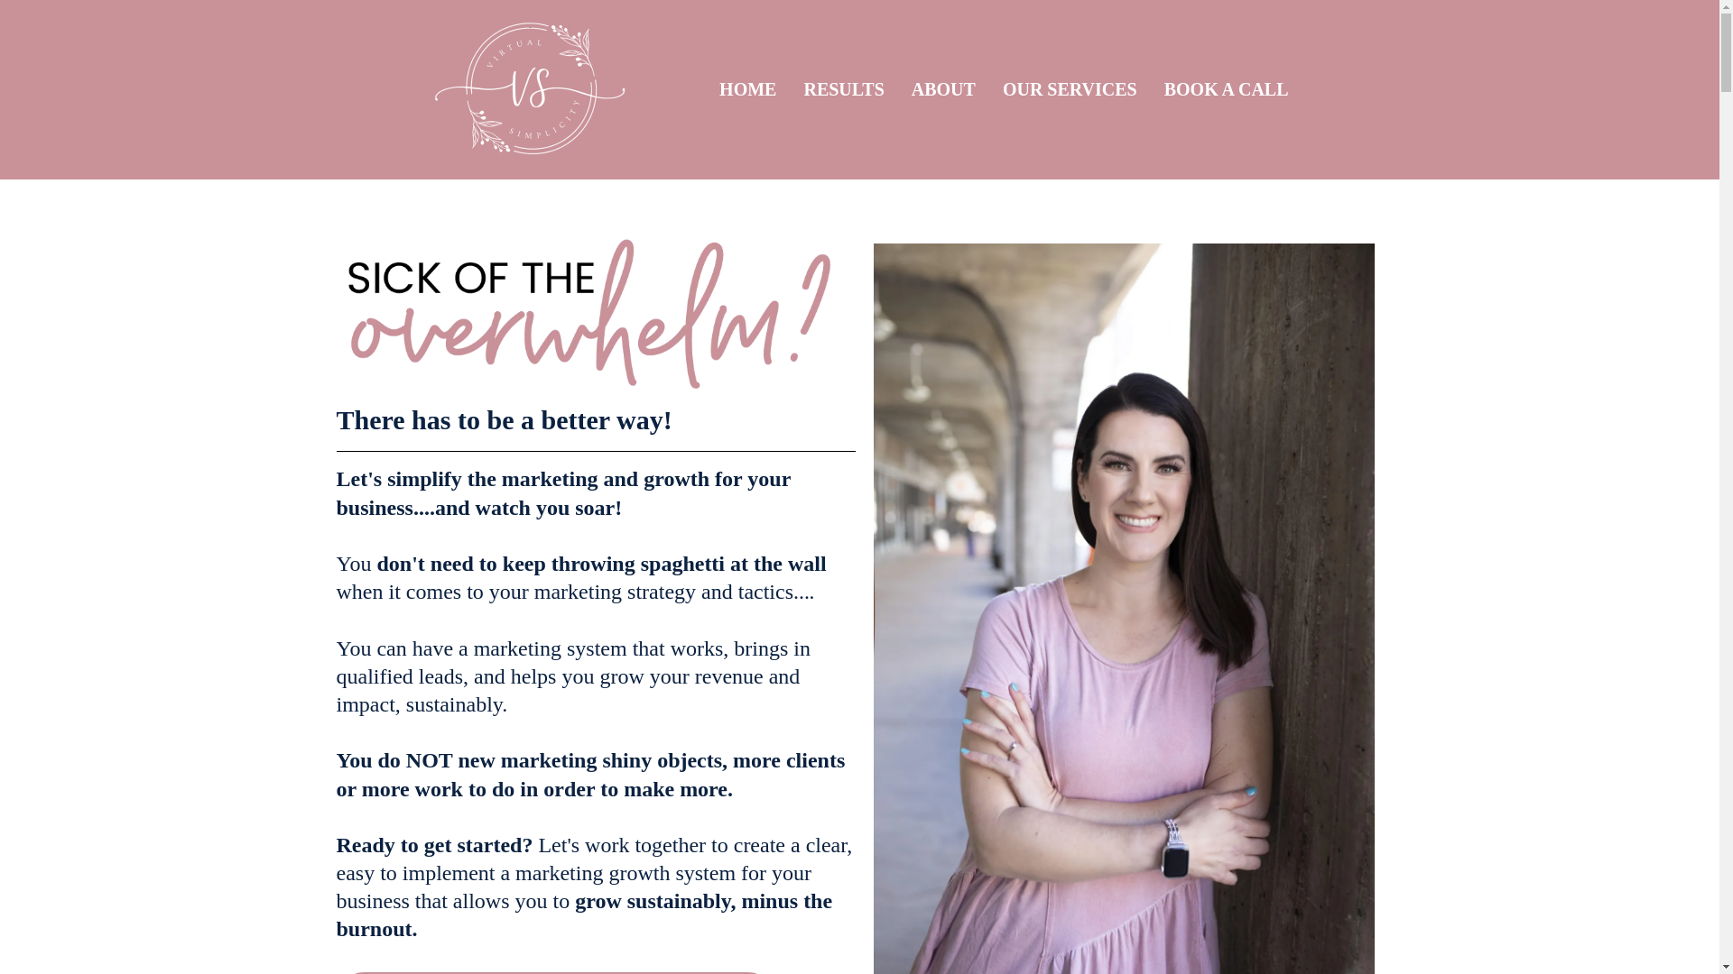  I want to click on OUR SERVICES, so click(1070, 89).